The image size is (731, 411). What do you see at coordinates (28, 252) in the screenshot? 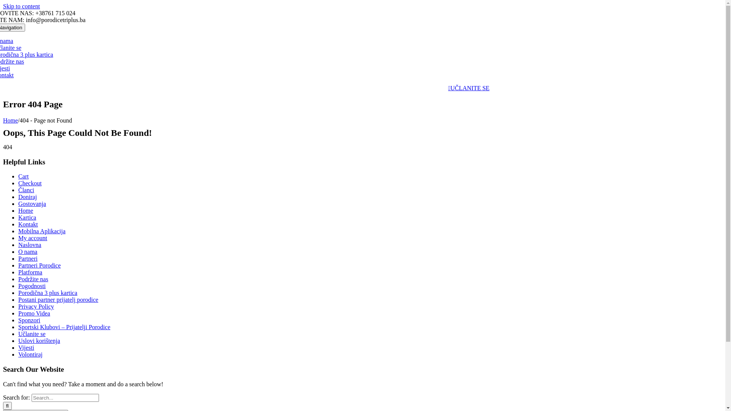
I see `O nama` at bounding box center [28, 252].